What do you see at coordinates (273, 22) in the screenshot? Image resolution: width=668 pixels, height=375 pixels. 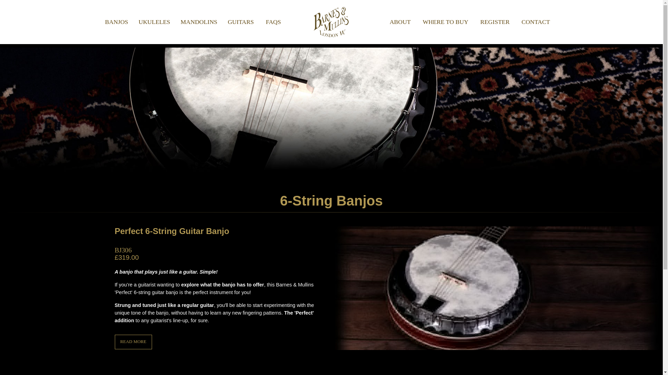 I see `FAQS` at bounding box center [273, 22].